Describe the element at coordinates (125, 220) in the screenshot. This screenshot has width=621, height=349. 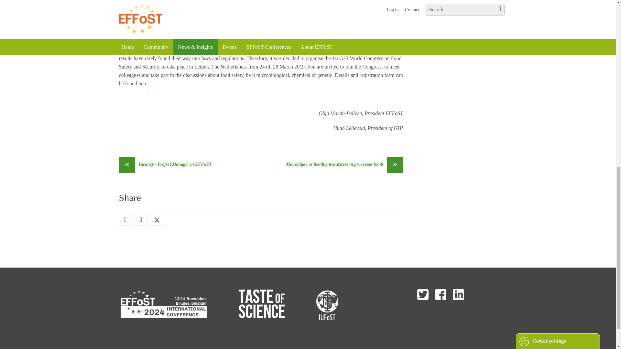
I see `Deel deze pagina via Facebook` at that location.